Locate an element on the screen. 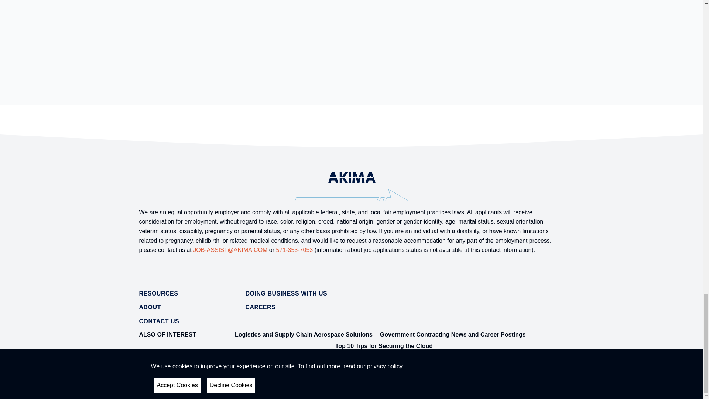 The height and width of the screenshot is (399, 709). CAREERS is located at coordinates (260, 307).